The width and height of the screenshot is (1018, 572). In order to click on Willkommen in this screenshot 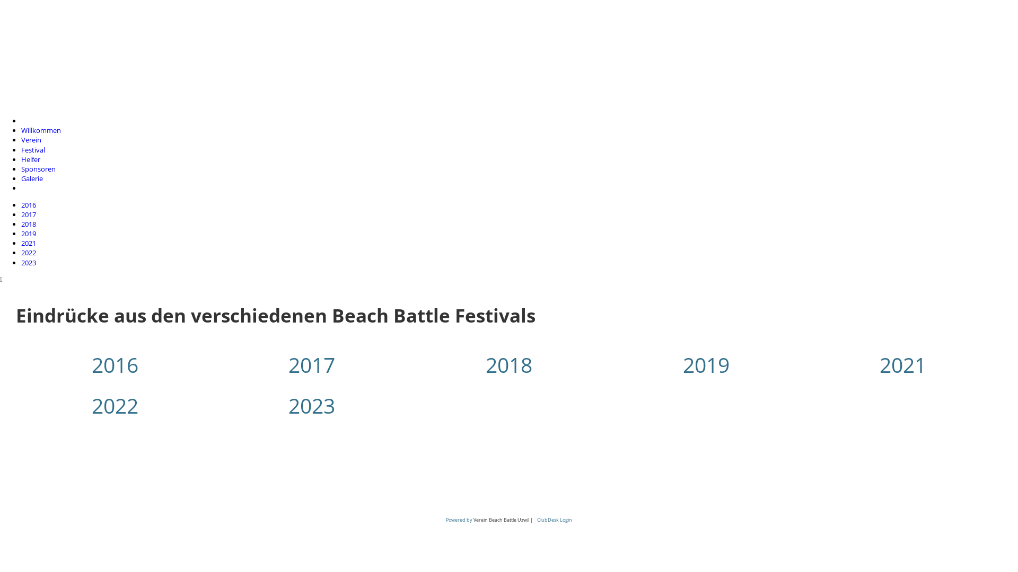, I will do `click(41, 130)`.